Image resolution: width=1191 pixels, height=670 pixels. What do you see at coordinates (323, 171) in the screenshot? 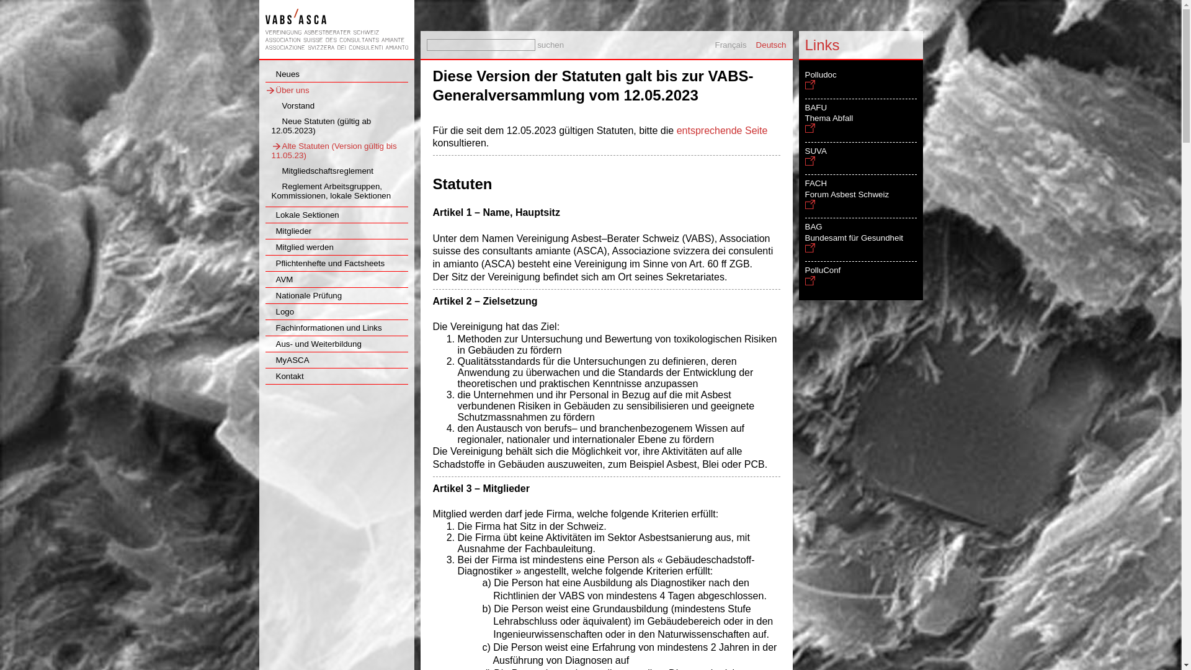
I see `Mitgliedschaftsreglement` at bounding box center [323, 171].